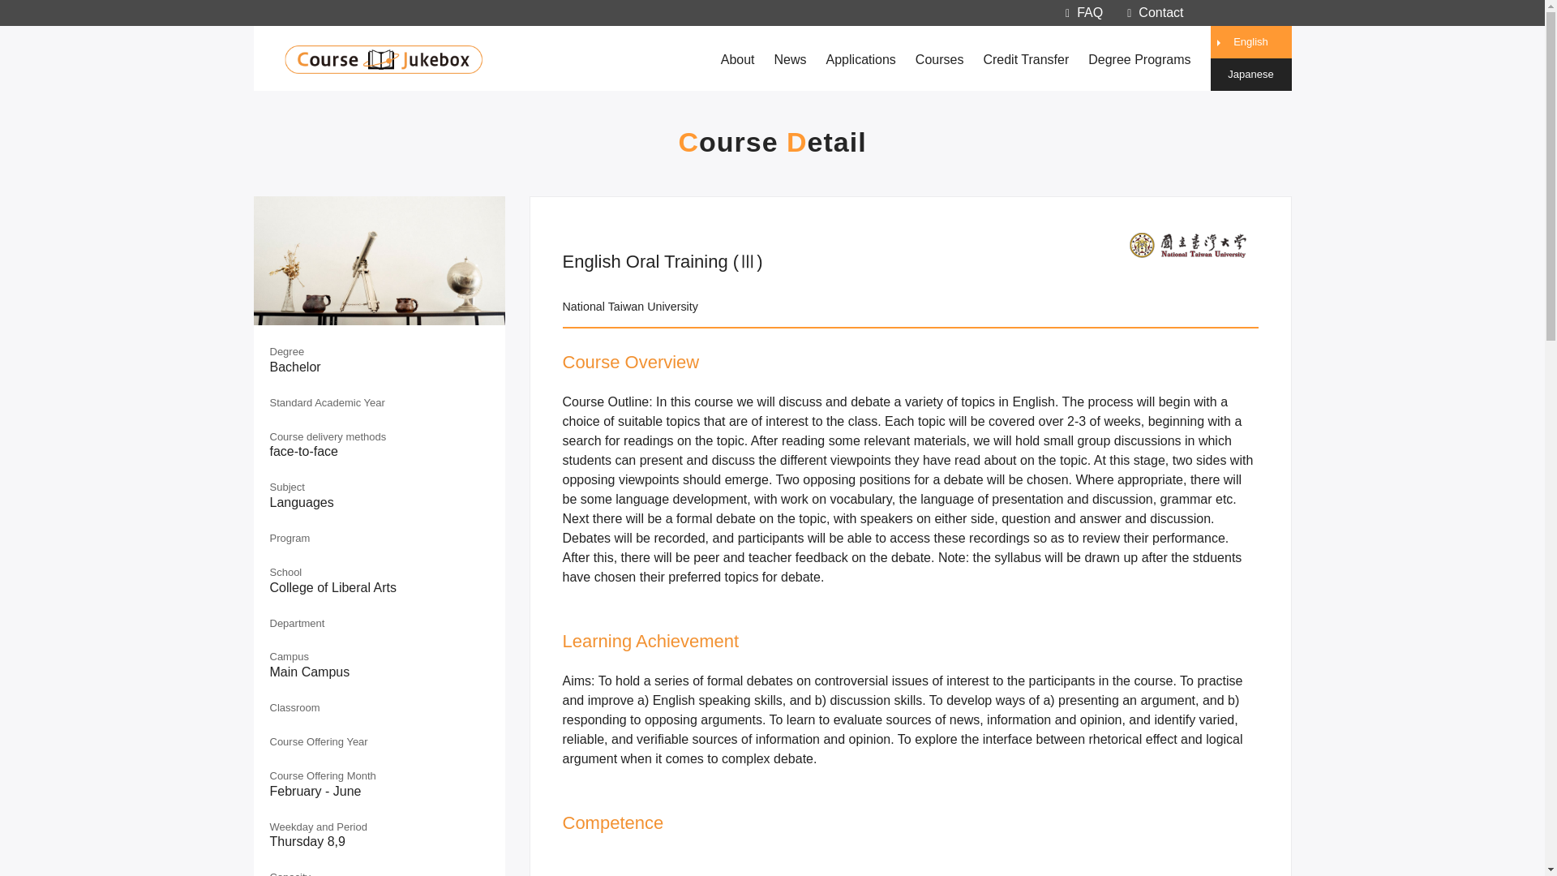 The width and height of the screenshot is (1557, 876). Describe the element at coordinates (1250, 75) in the screenshot. I see `Japanese` at that location.